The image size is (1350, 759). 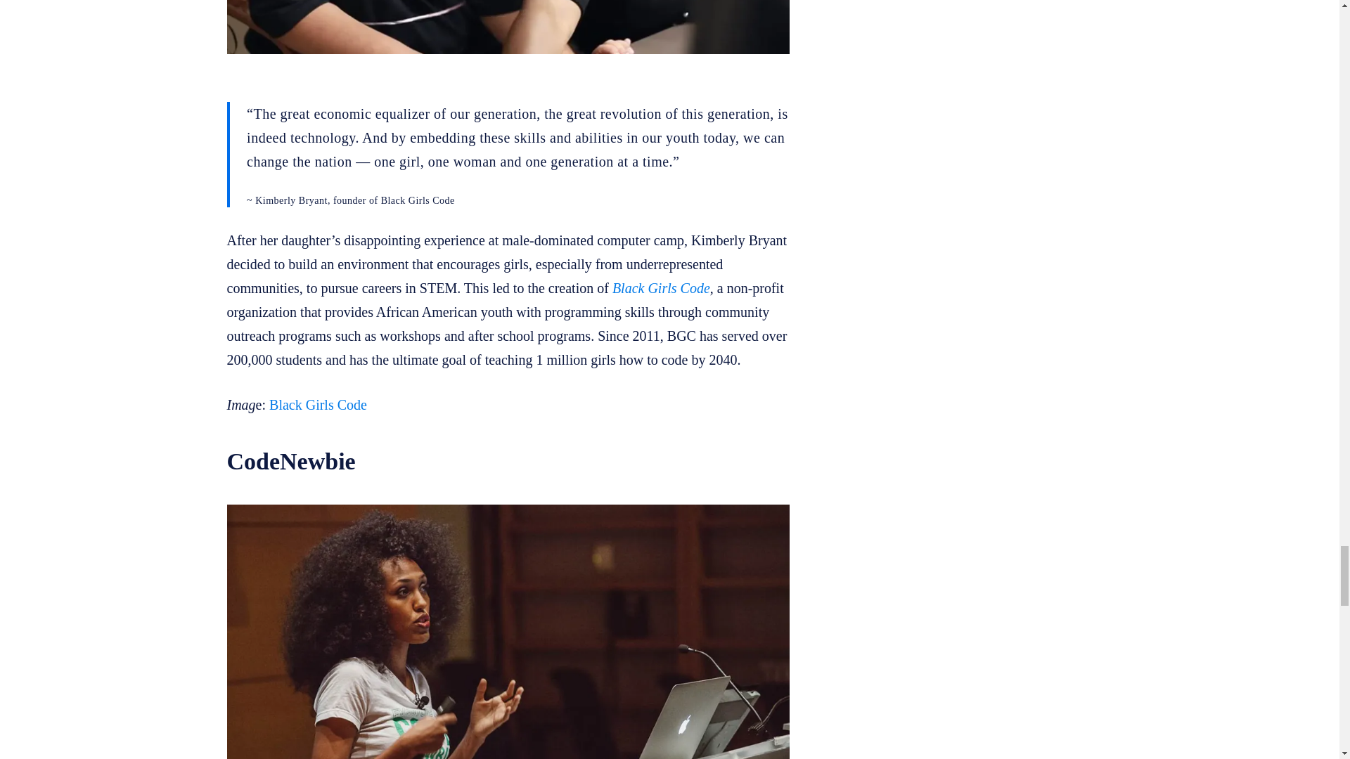 What do you see at coordinates (661, 288) in the screenshot?
I see `Black Girls Code` at bounding box center [661, 288].